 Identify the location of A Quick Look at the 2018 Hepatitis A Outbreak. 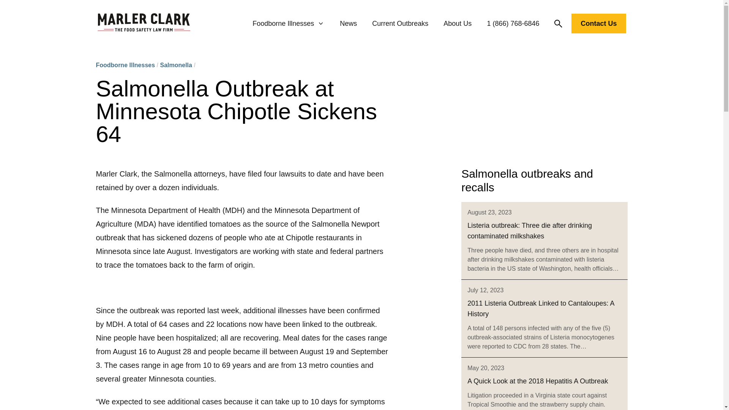
(538, 381).